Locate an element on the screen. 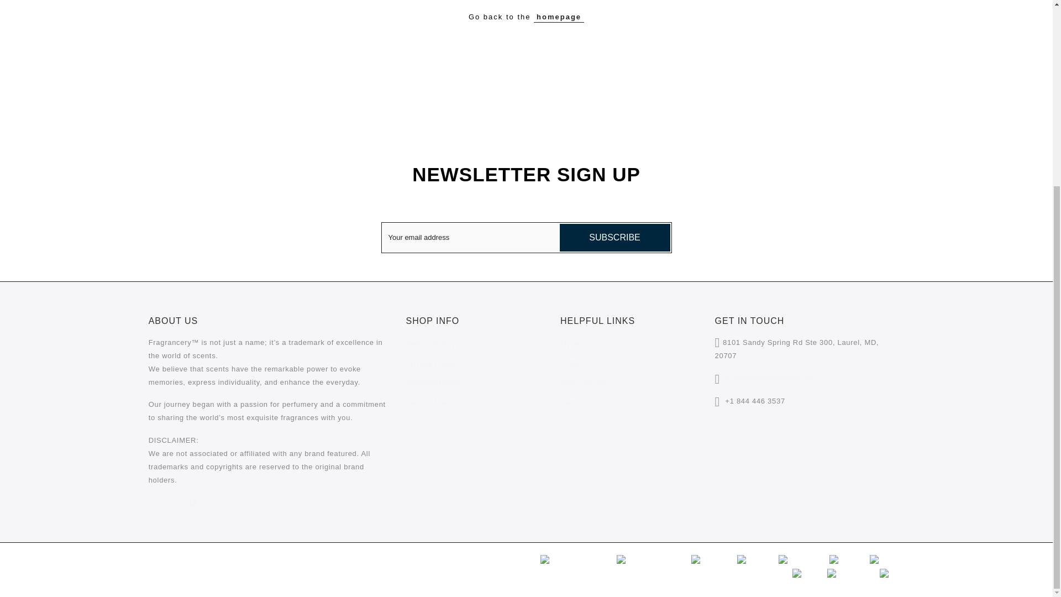 The width and height of the screenshot is (1061, 597). SUBSCRIBE is located at coordinates (614, 238).